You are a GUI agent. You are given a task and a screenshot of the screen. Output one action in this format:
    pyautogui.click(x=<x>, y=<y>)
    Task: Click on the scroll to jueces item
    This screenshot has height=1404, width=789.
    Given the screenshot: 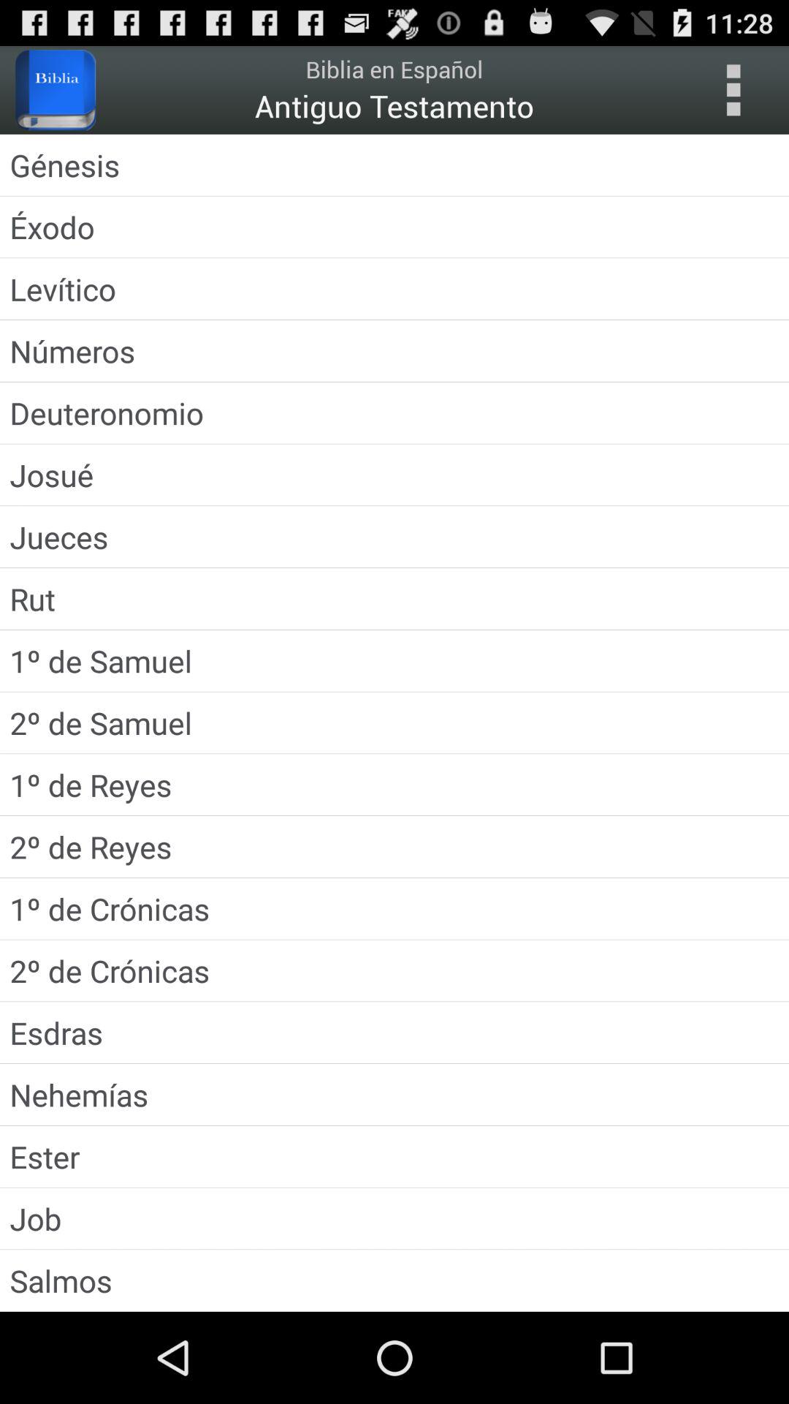 What is the action you would take?
    pyautogui.click(x=394, y=537)
    